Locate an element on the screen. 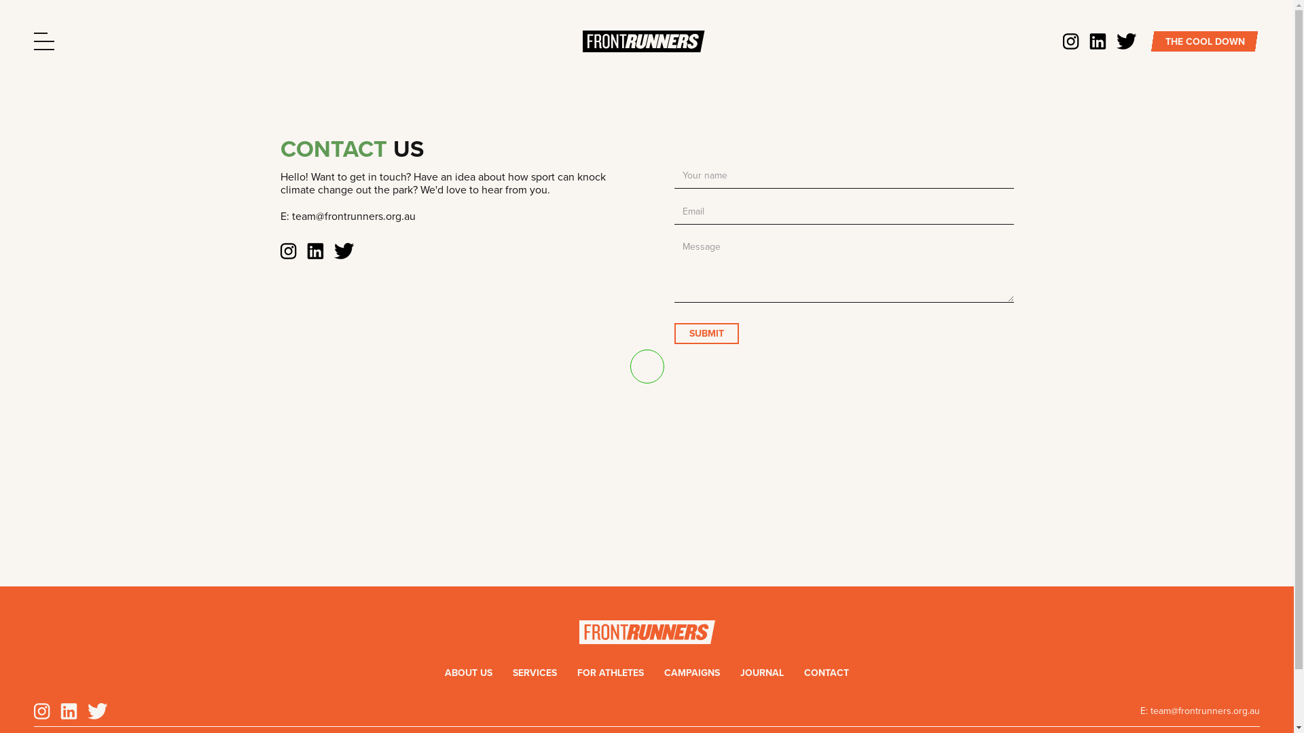 This screenshot has height=733, width=1304. THE COOL DOWN is located at coordinates (1205, 42).